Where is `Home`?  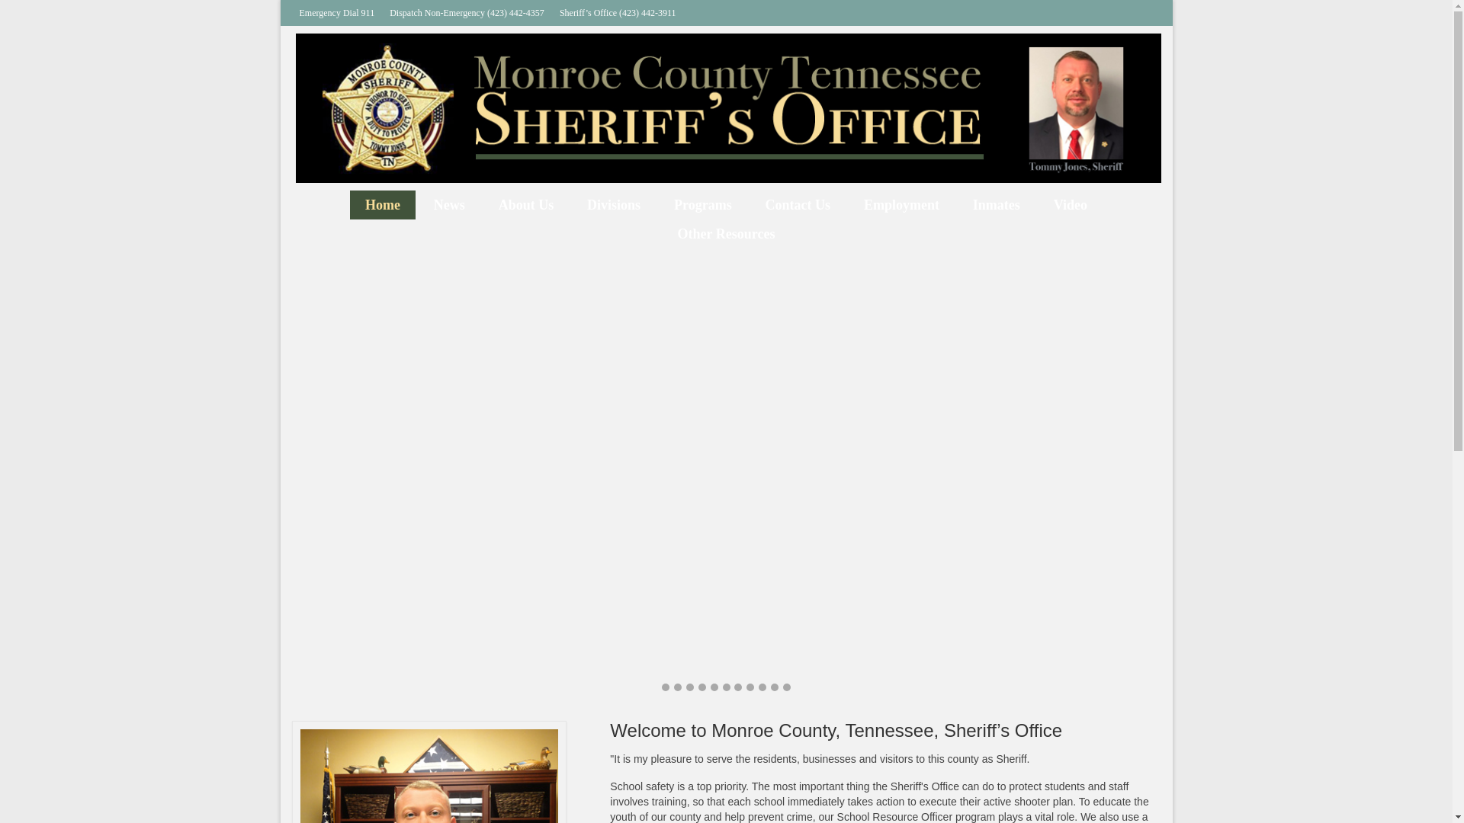
Home is located at coordinates (383, 204).